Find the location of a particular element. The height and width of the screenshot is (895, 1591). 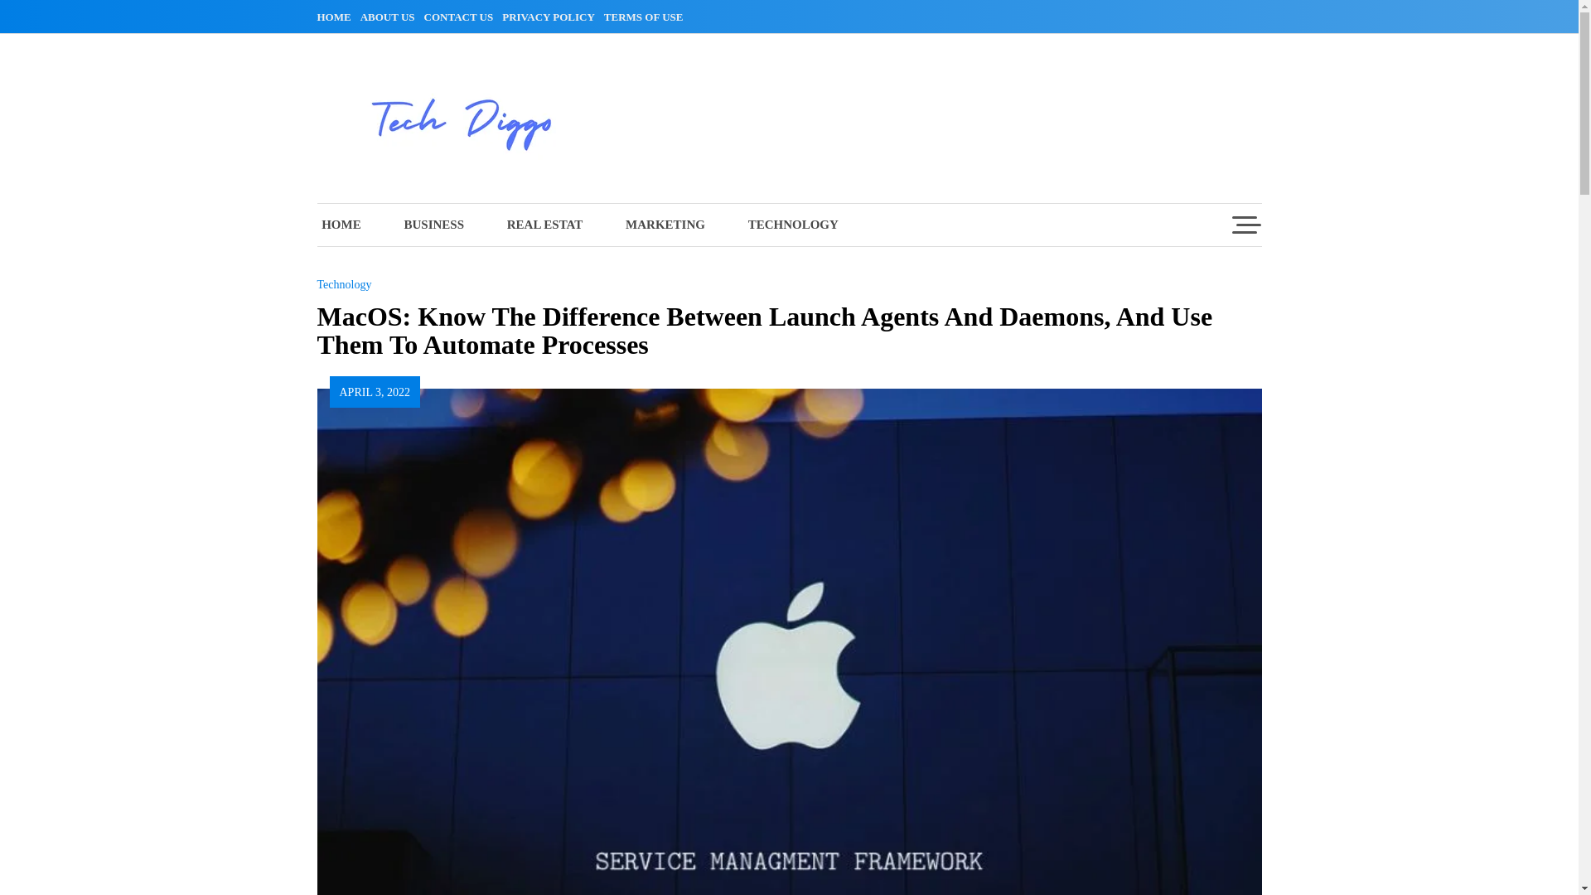

BUSINESS is located at coordinates (433, 225).